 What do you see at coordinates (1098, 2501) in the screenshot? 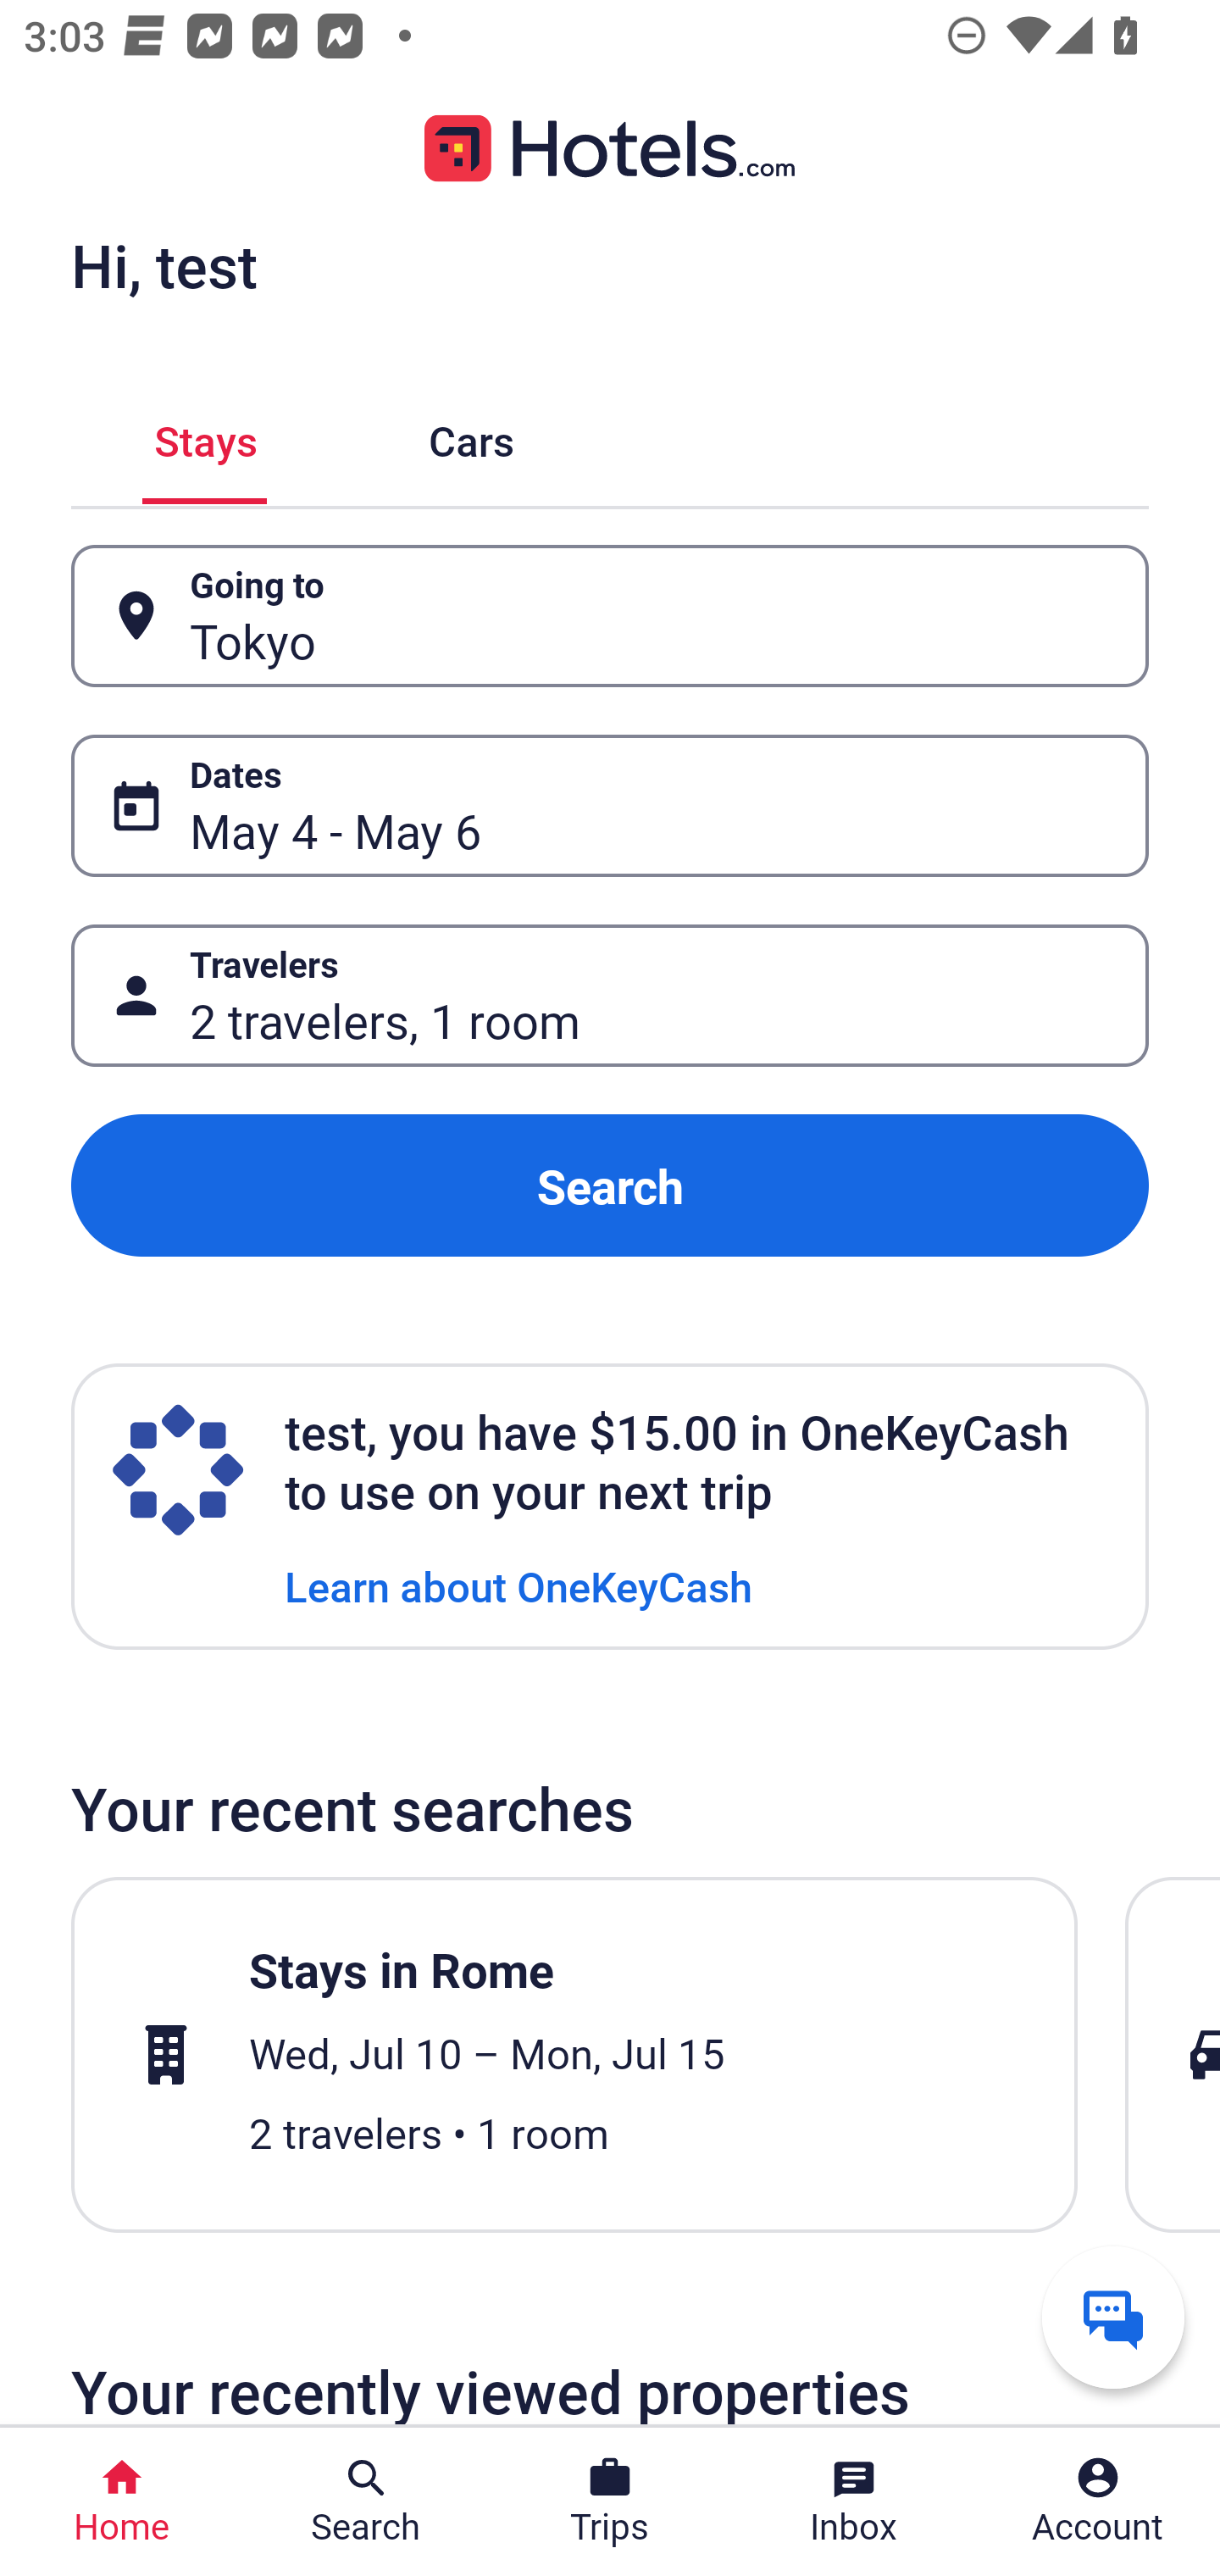
I see `Account Profile. Button` at bounding box center [1098, 2501].